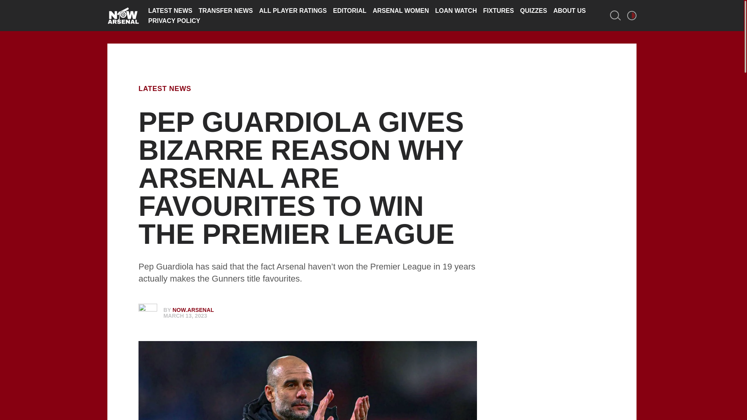 Image resolution: width=747 pixels, height=420 pixels. I want to click on LIGHT MODE, so click(632, 16).